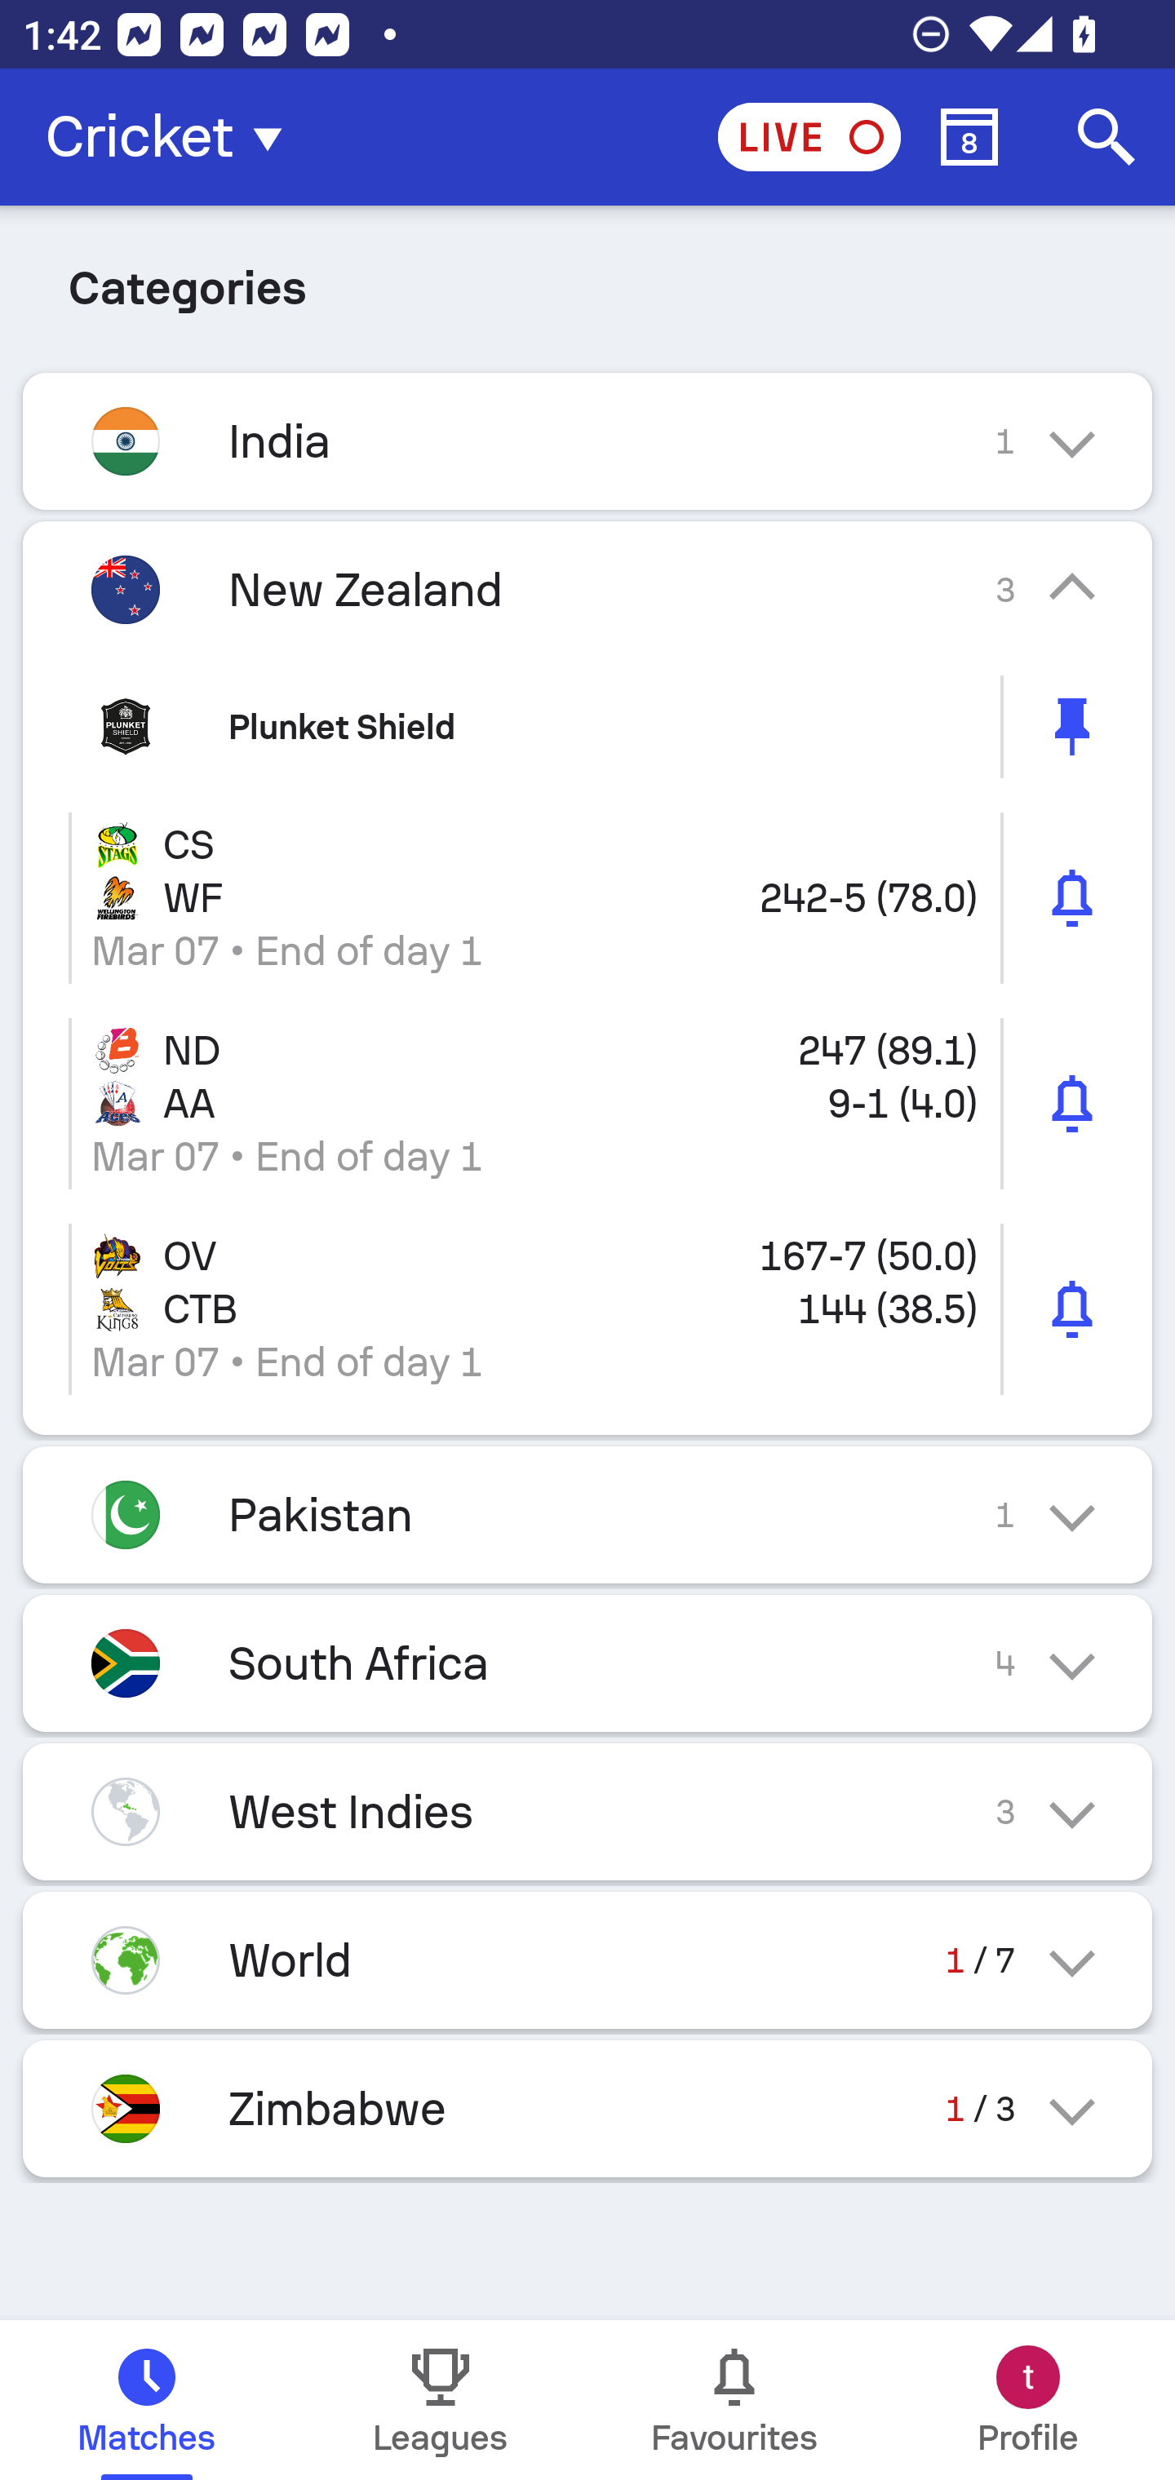 This screenshot has height=2480, width=1175. I want to click on CS WF 242-5 (78.0) Mar 07 • End of day 1, so click(587, 899).